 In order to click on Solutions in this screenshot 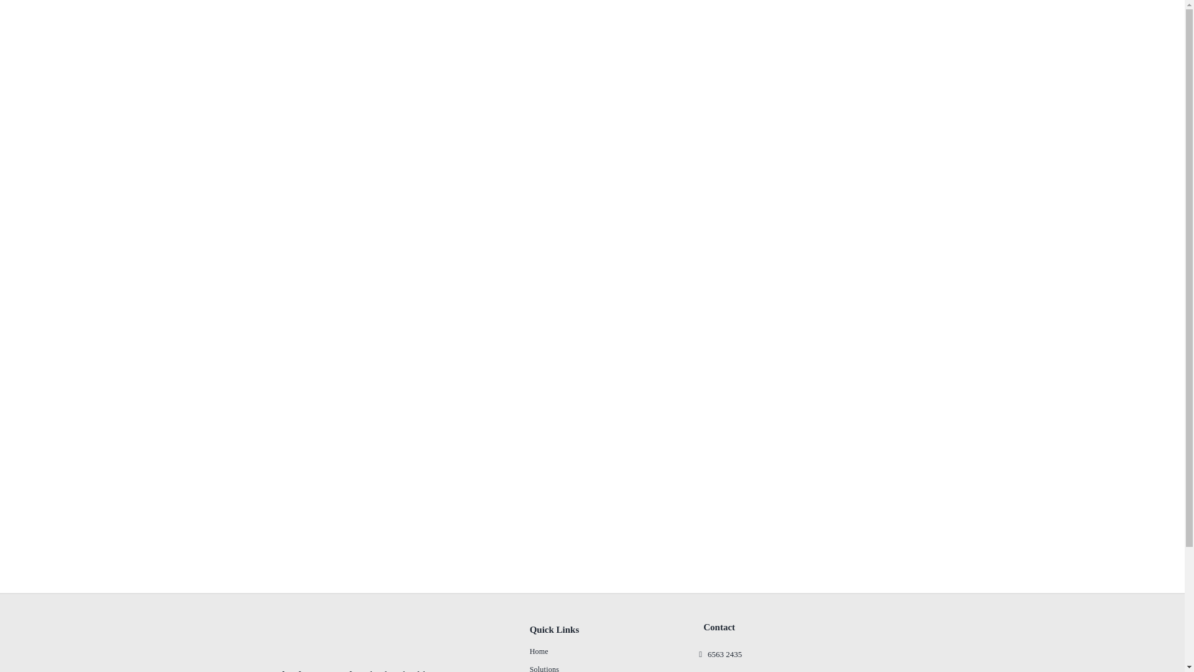, I will do `click(585, 667)`.